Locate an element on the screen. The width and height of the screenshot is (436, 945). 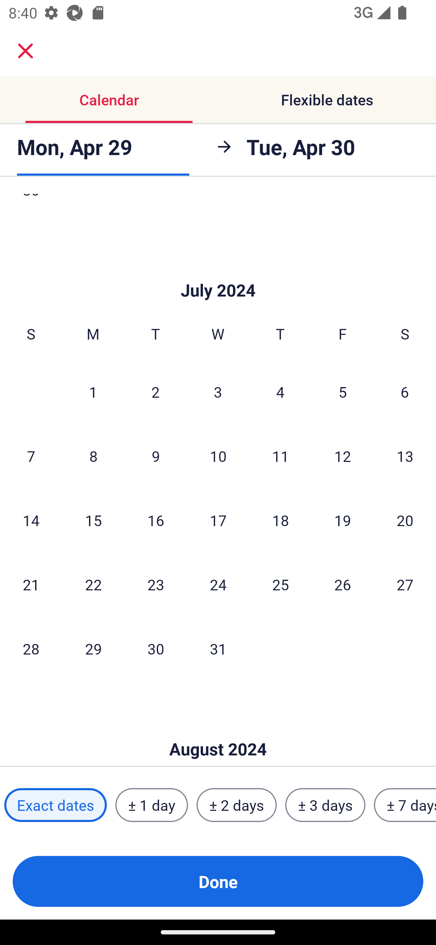
± 1 day is located at coordinates (151, 805).